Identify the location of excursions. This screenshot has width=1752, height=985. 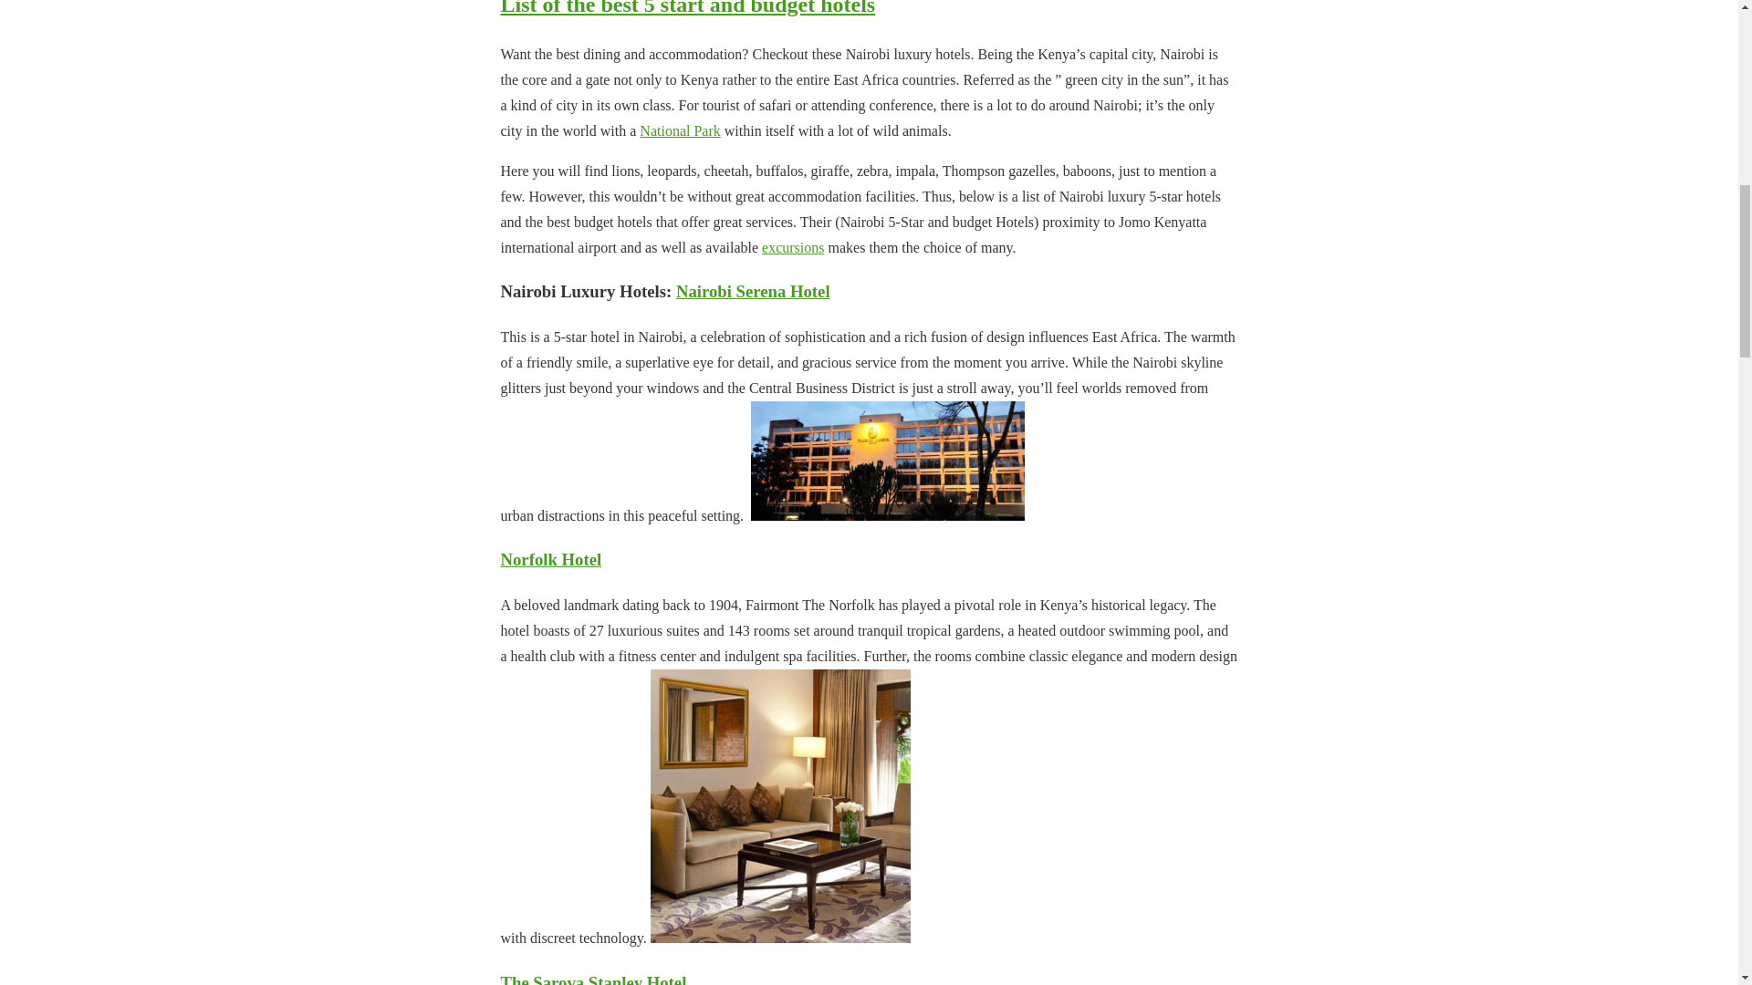
(792, 247).